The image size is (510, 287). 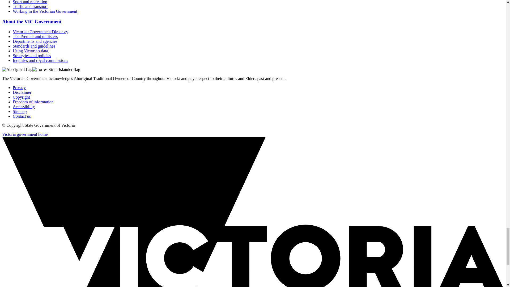 I want to click on Inquiries and royal commissions, so click(x=40, y=61).